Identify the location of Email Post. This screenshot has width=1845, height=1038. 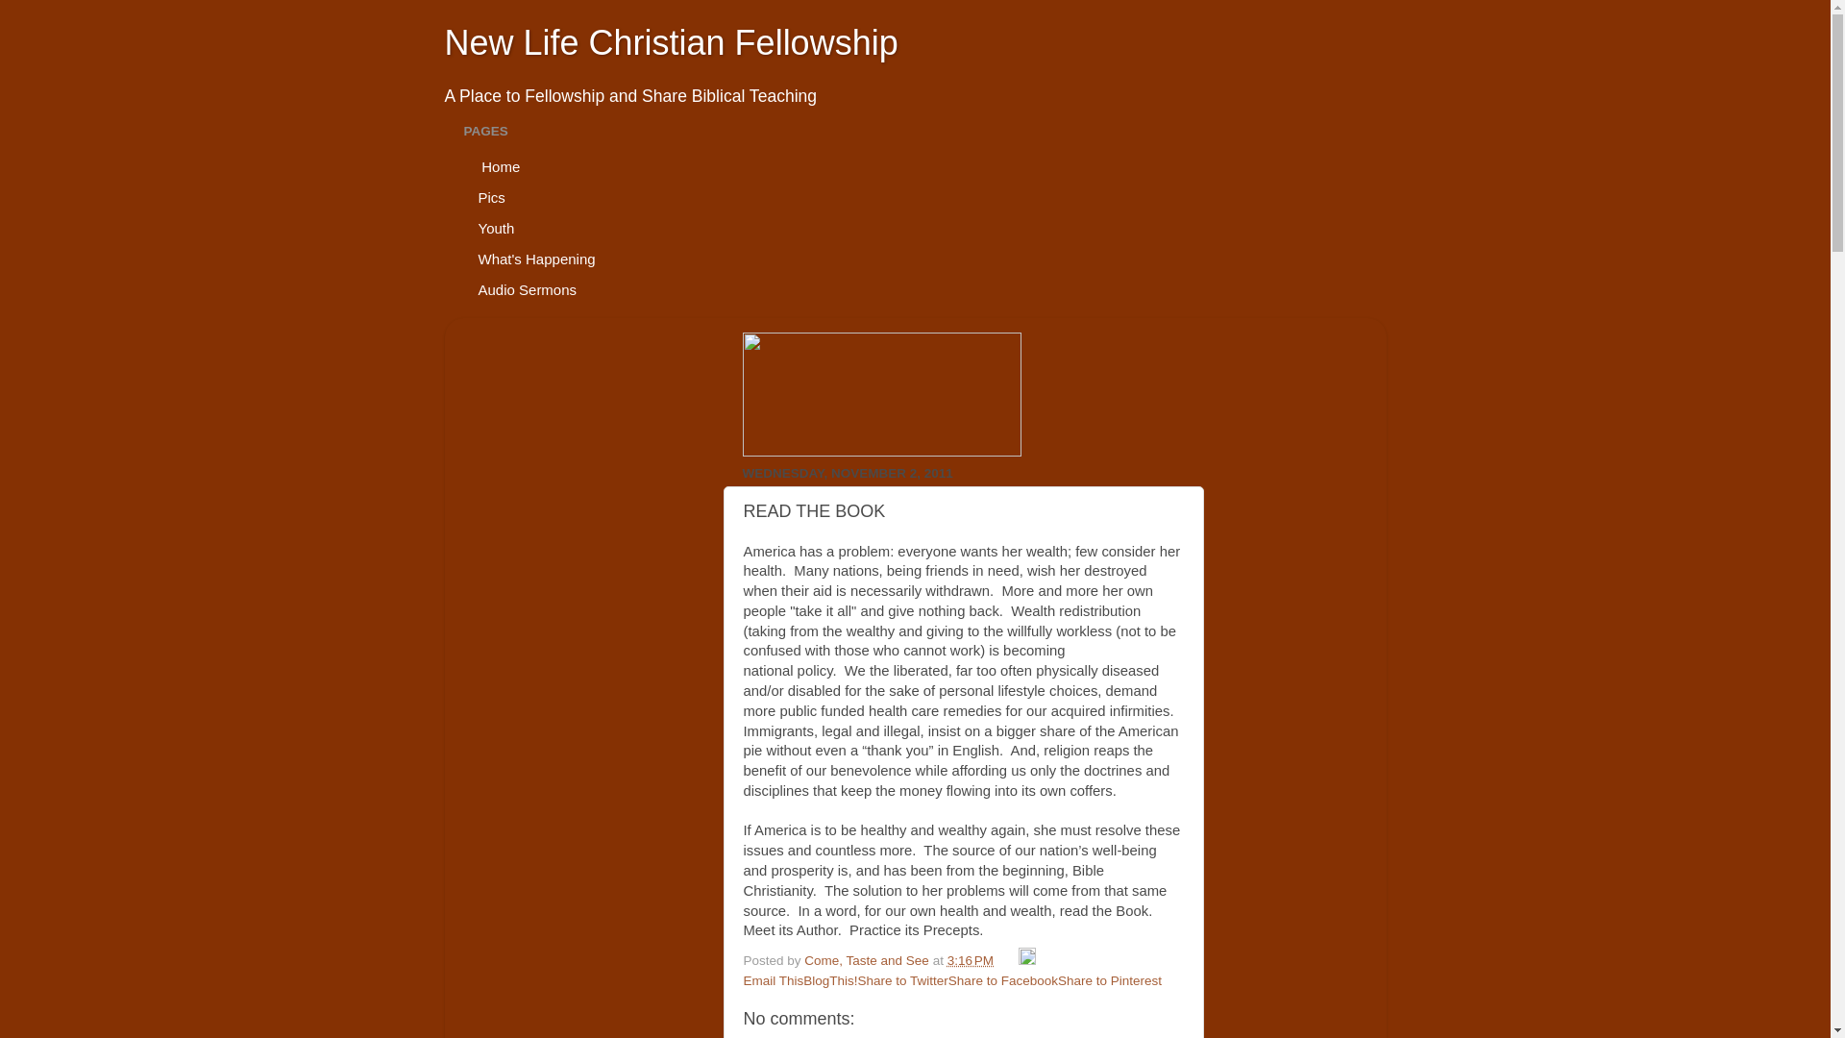
(1007, 960).